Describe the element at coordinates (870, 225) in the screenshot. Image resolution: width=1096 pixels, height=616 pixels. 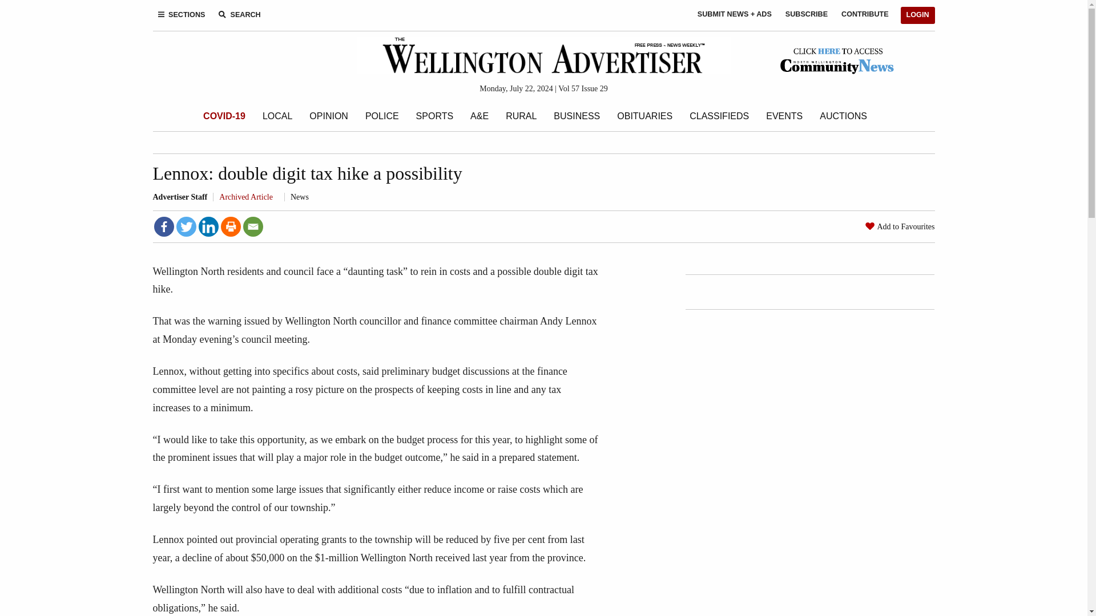
I see `Favorite` at that location.